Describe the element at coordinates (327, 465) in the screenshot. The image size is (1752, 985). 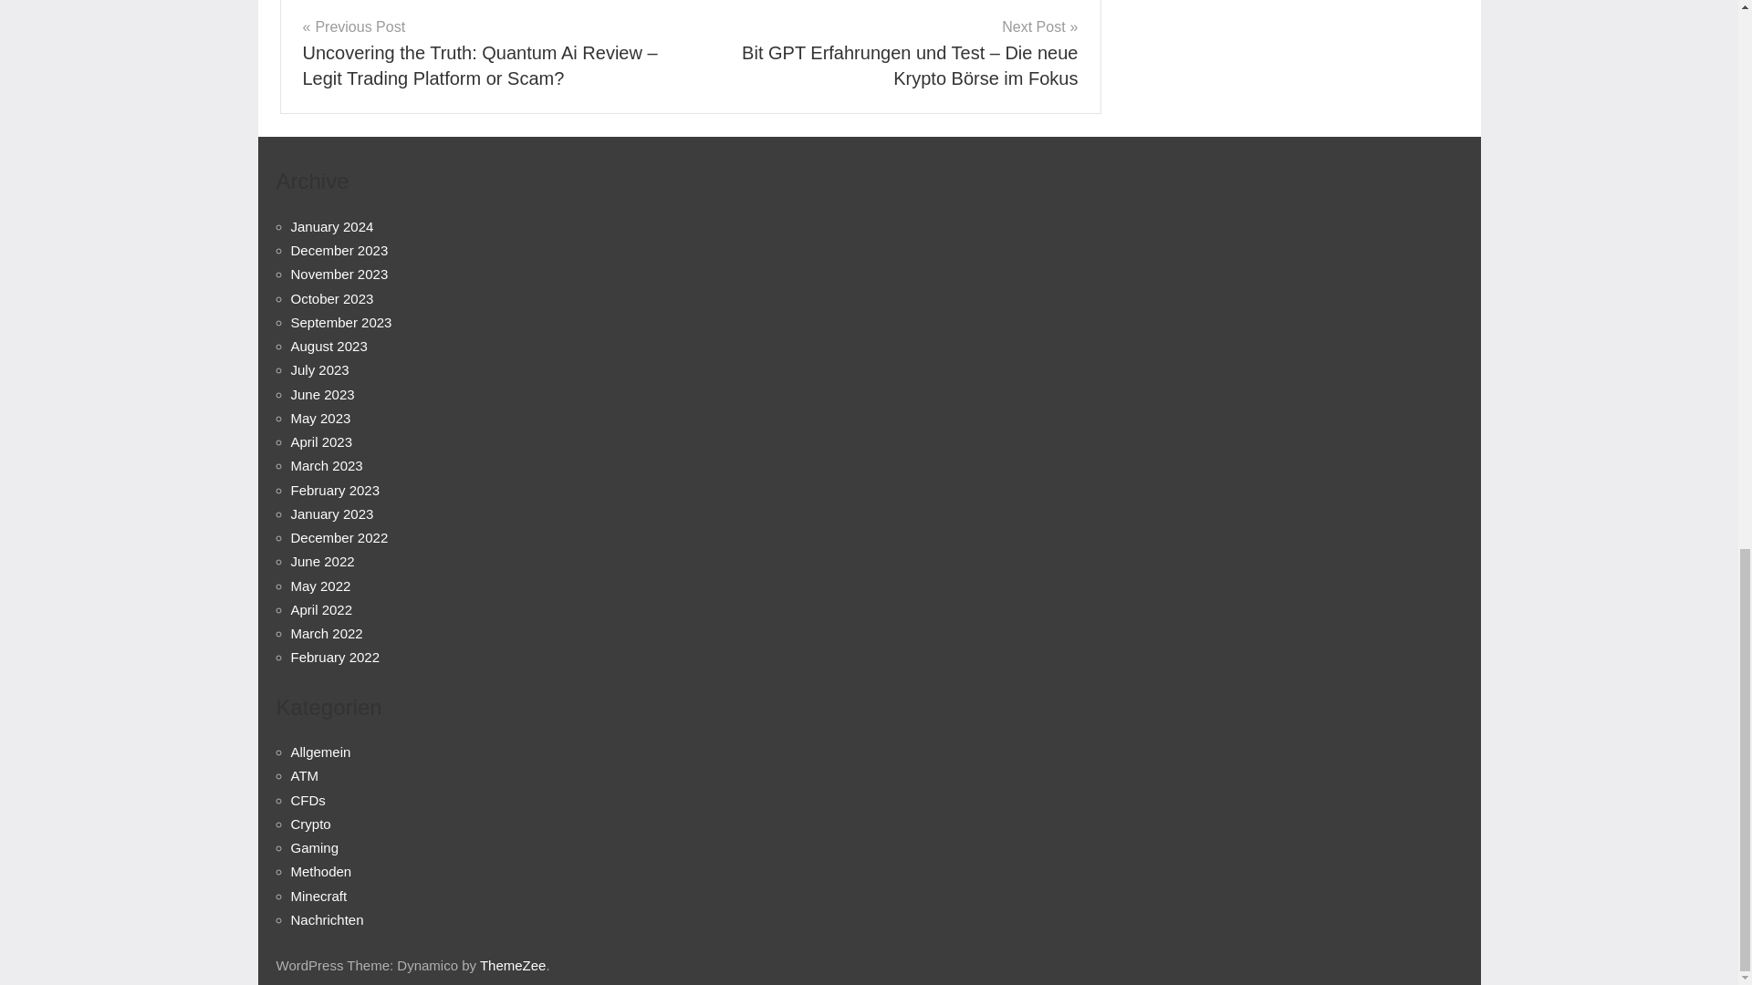
I see `March 2023` at that location.